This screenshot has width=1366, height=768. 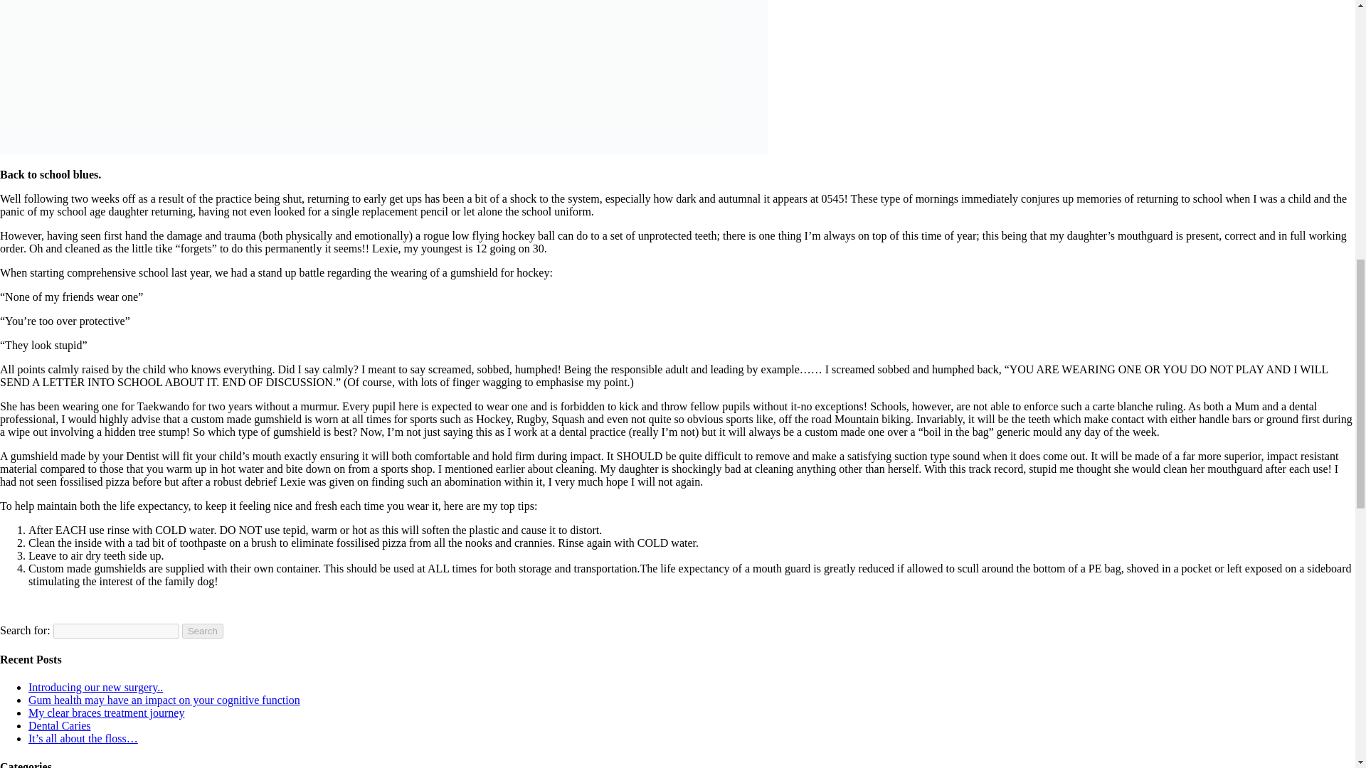 What do you see at coordinates (107, 713) in the screenshot?
I see `My clear braces treatment journey` at bounding box center [107, 713].